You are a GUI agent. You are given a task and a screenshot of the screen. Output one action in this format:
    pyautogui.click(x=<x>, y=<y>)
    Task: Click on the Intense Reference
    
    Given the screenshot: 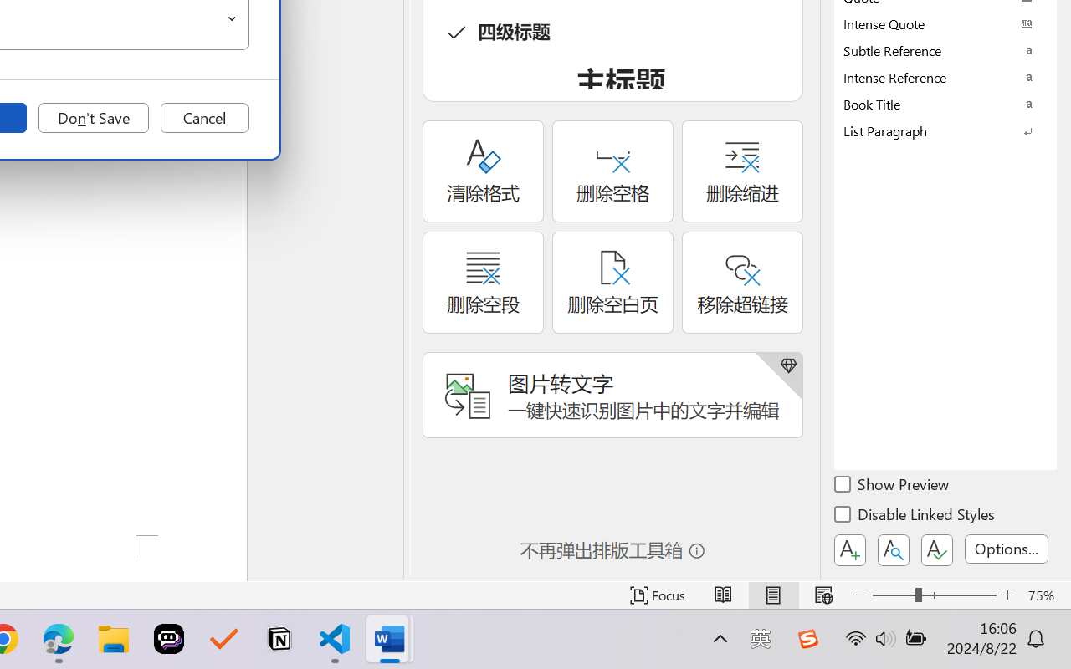 What is the action you would take?
    pyautogui.click(x=945, y=77)
    